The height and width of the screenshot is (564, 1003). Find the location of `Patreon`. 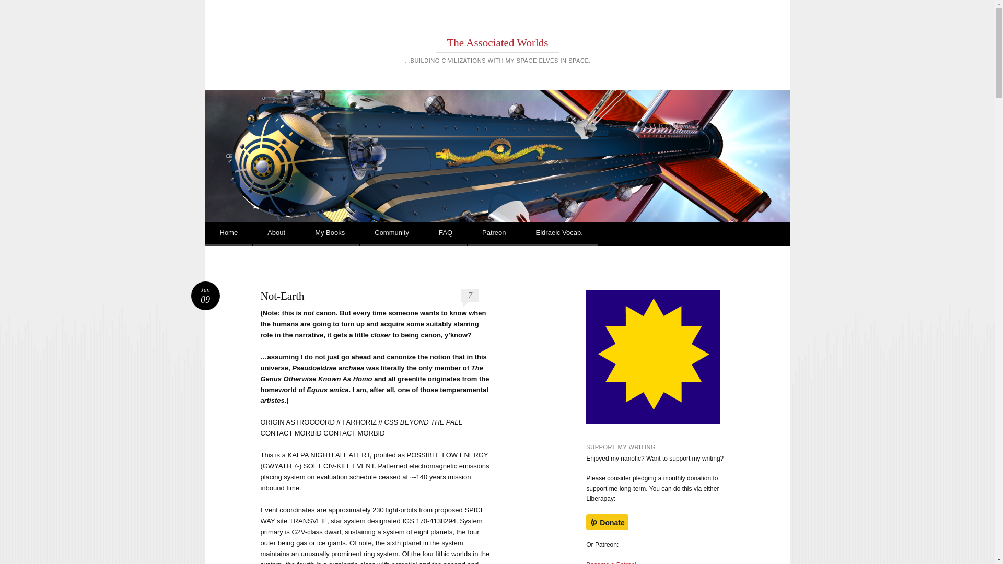

Patreon is located at coordinates (611, 562).